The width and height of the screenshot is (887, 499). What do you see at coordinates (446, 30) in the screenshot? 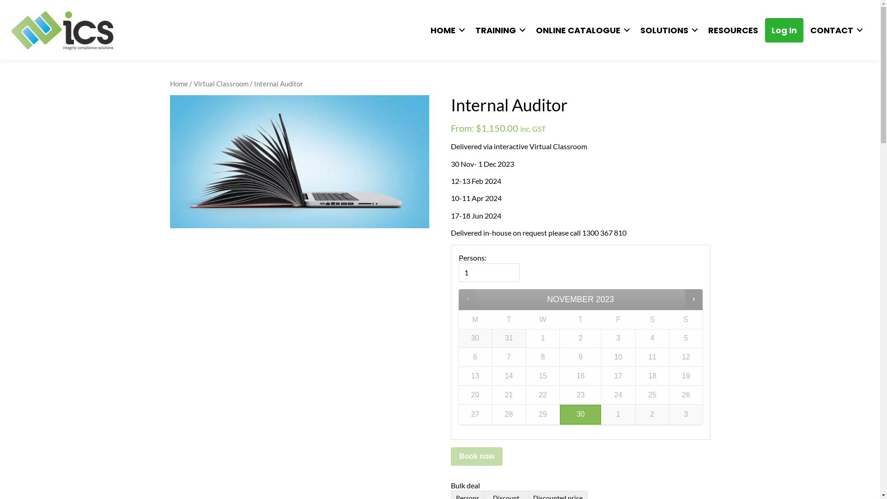
I see `HOME` at bounding box center [446, 30].